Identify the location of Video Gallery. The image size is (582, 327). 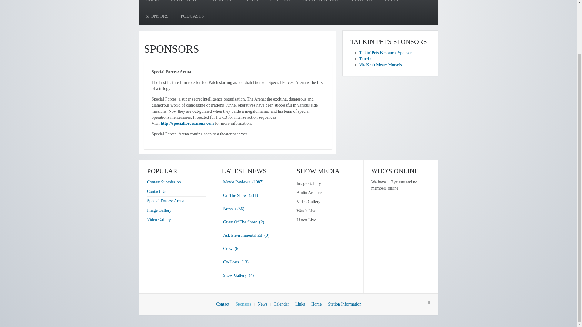
(159, 220).